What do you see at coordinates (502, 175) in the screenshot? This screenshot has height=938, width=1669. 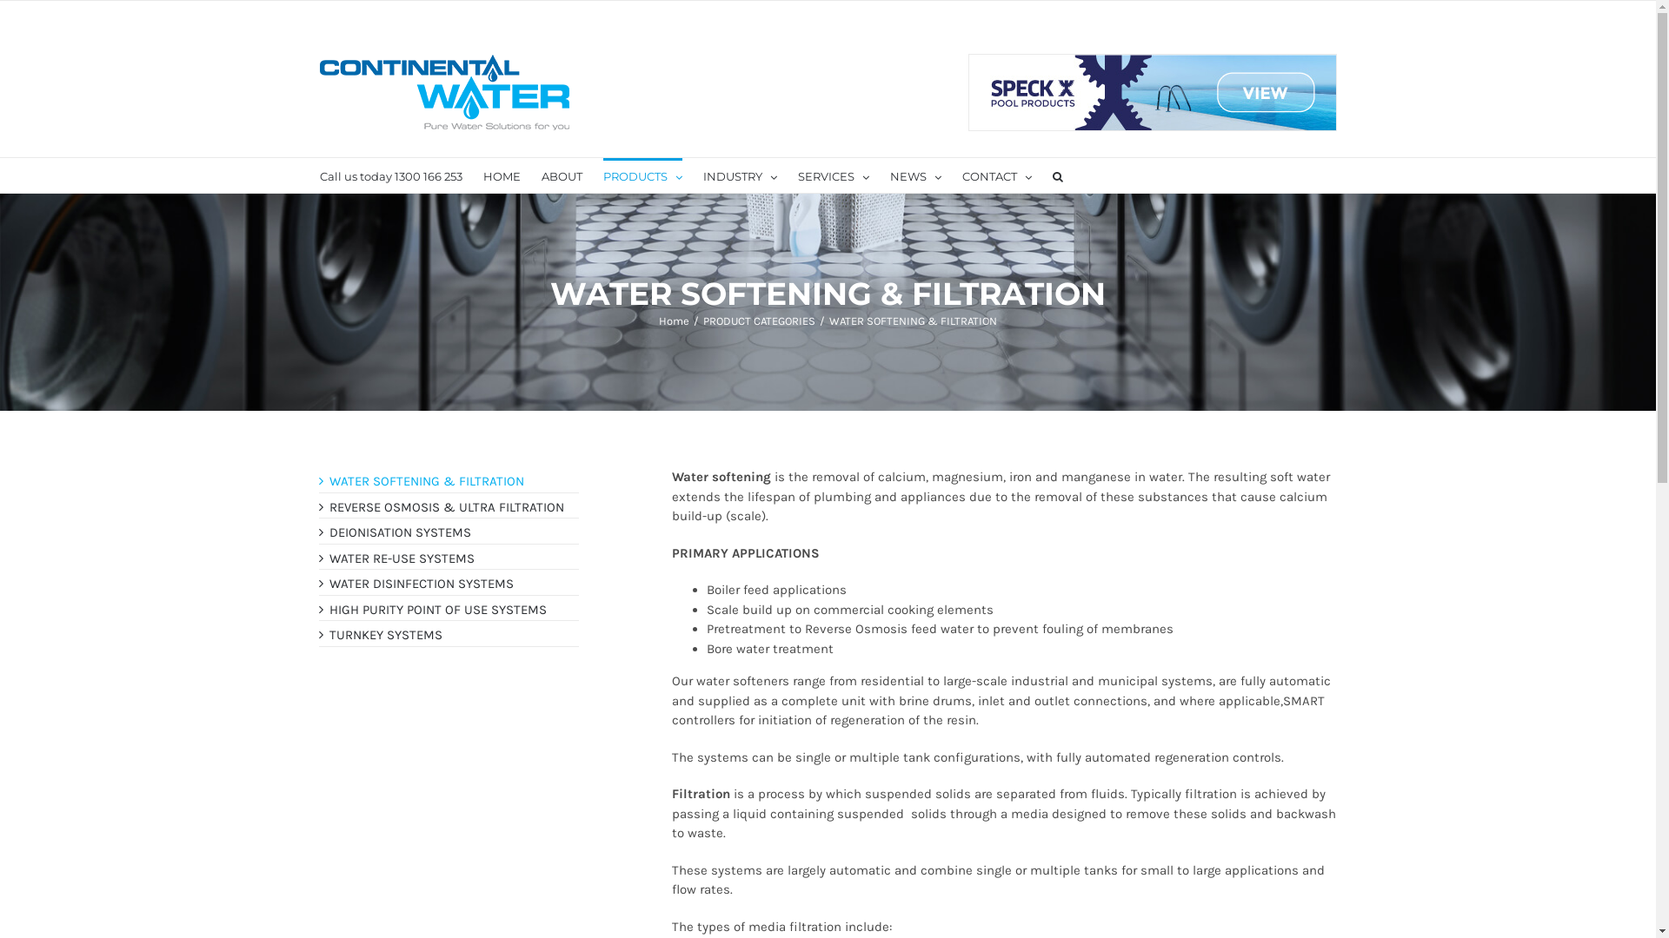 I see `HOME` at bounding box center [502, 175].